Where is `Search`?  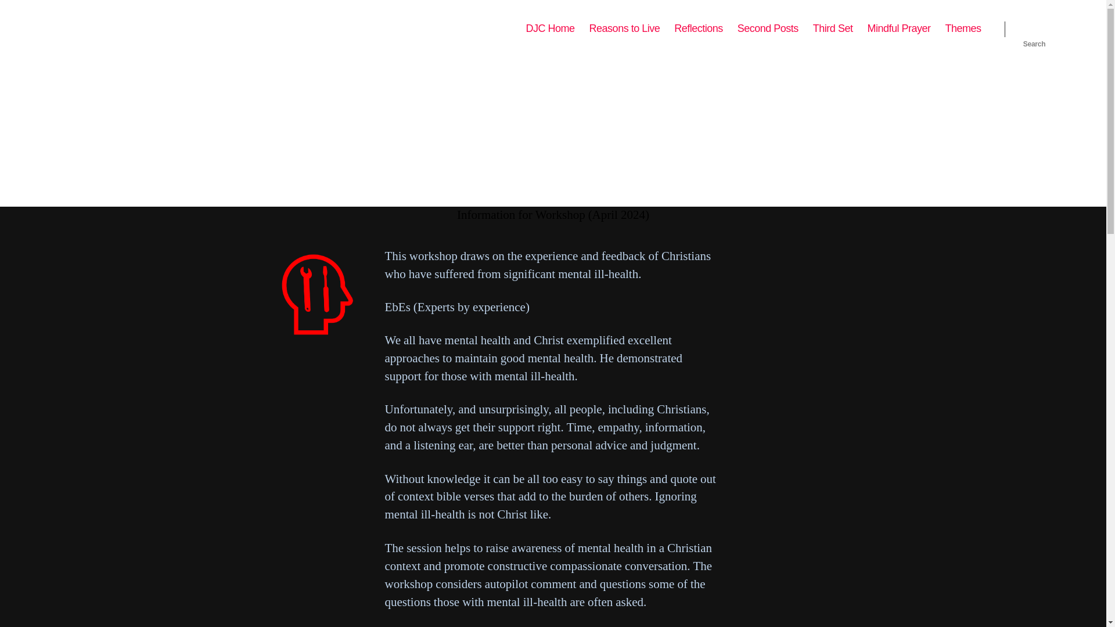 Search is located at coordinates (1034, 29).